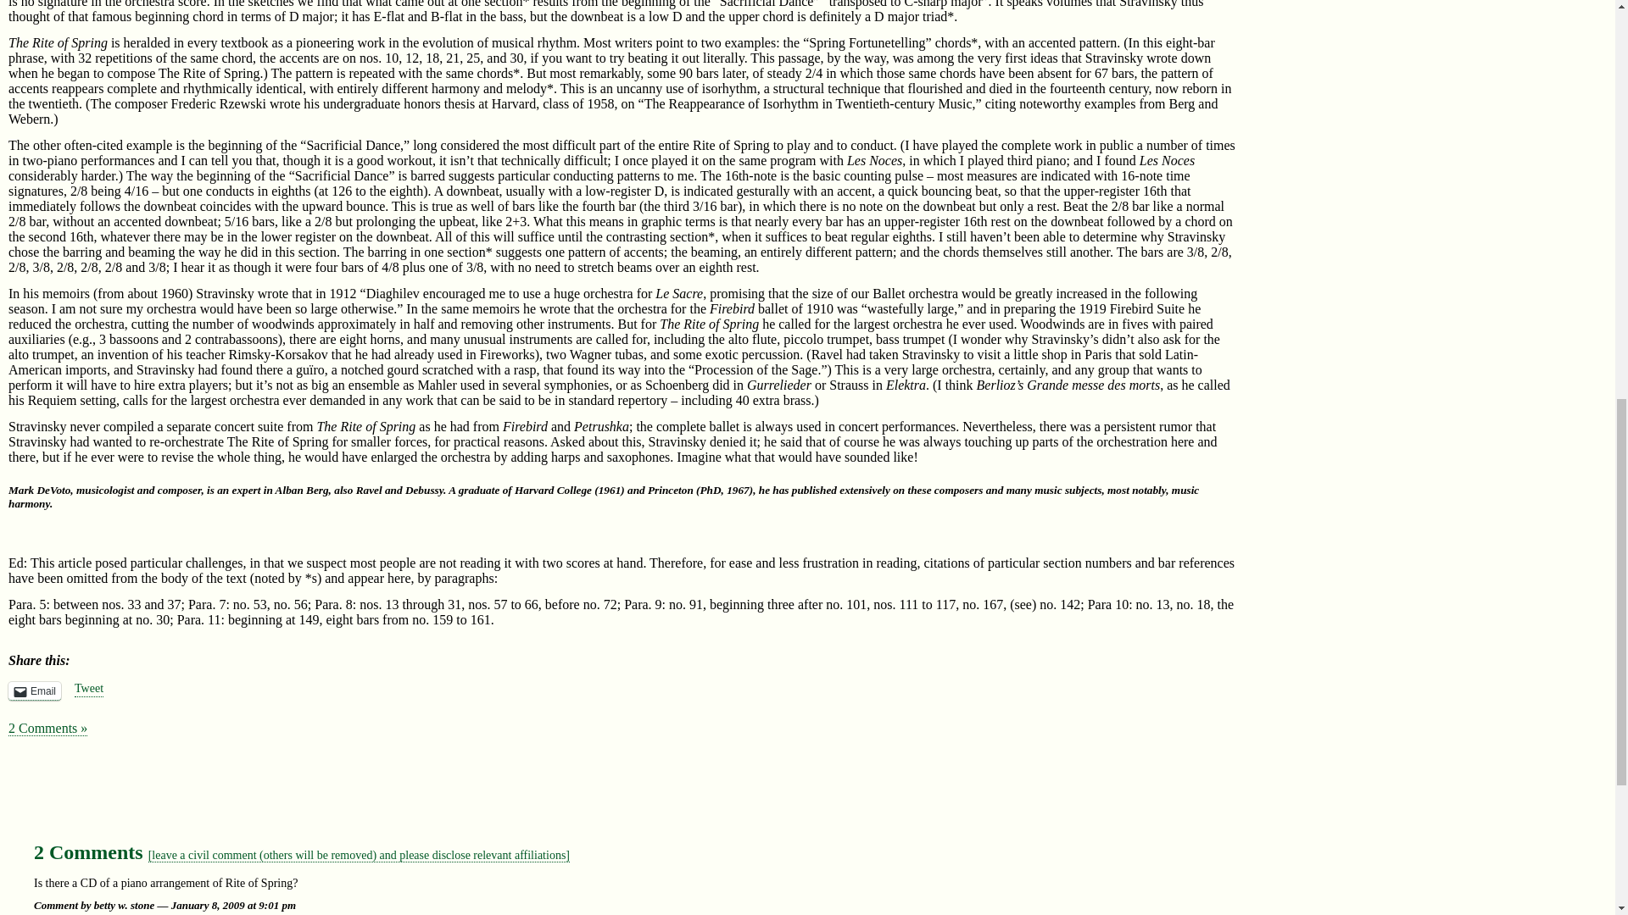 The height and width of the screenshot is (915, 1628). What do you see at coordinates (34, 691) in the screenshot?
I see `Email` at bounding box center [34, 691].